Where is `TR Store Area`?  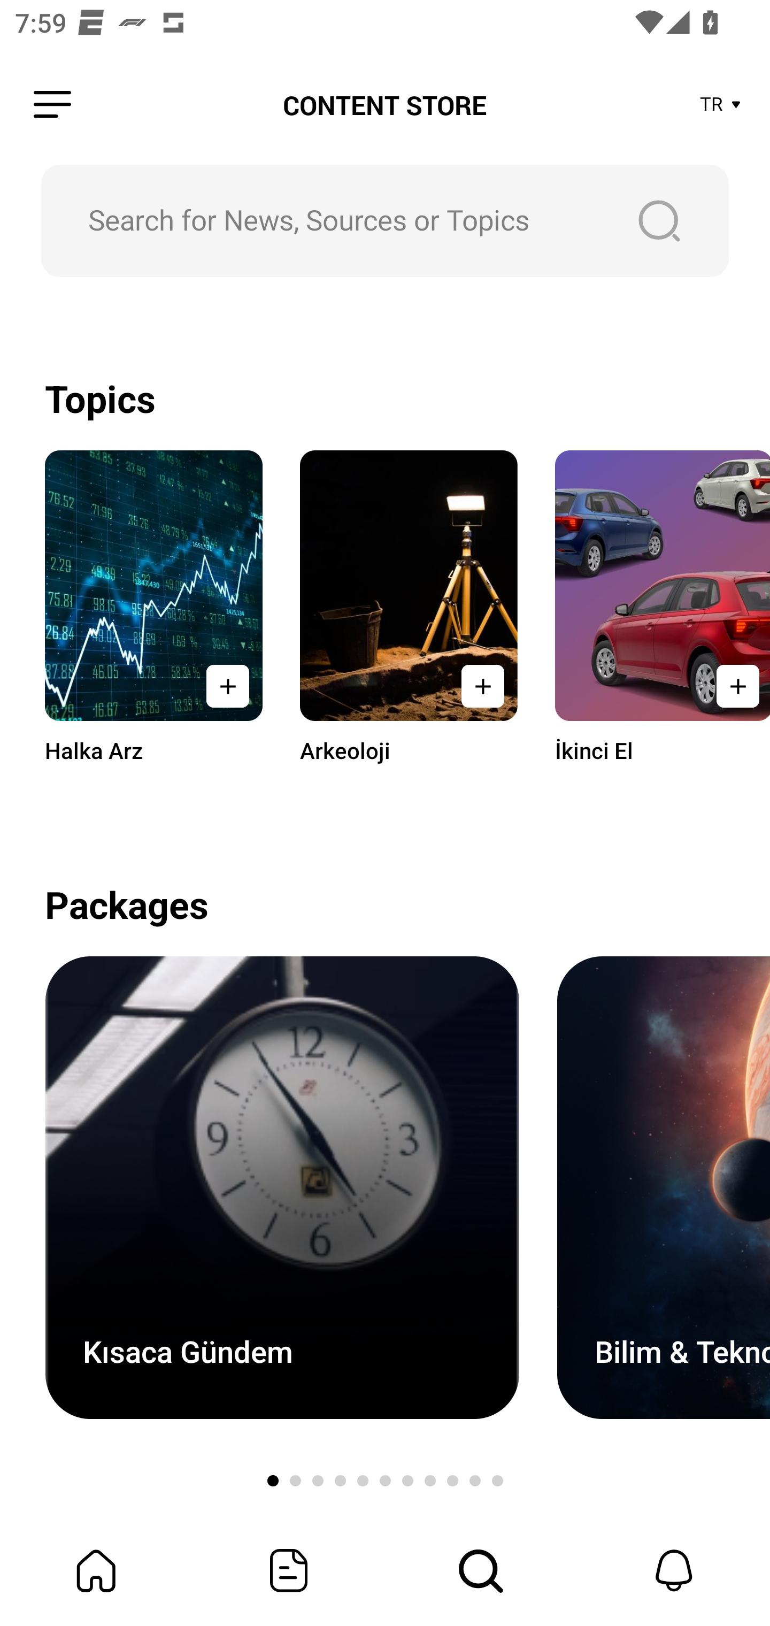
TR Store Area is located at coordinates (721, 105).